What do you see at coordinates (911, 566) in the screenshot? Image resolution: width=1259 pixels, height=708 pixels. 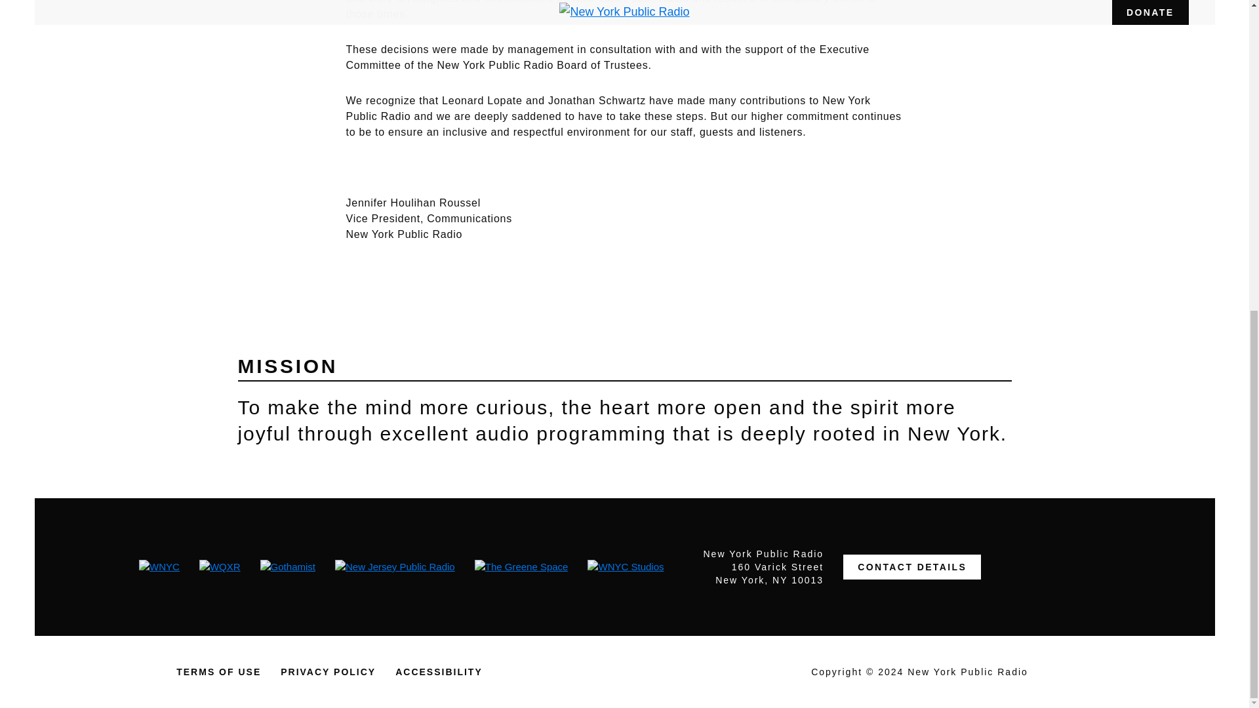 I see `CONTACT DETAILS` at bounding box center [911, 566].